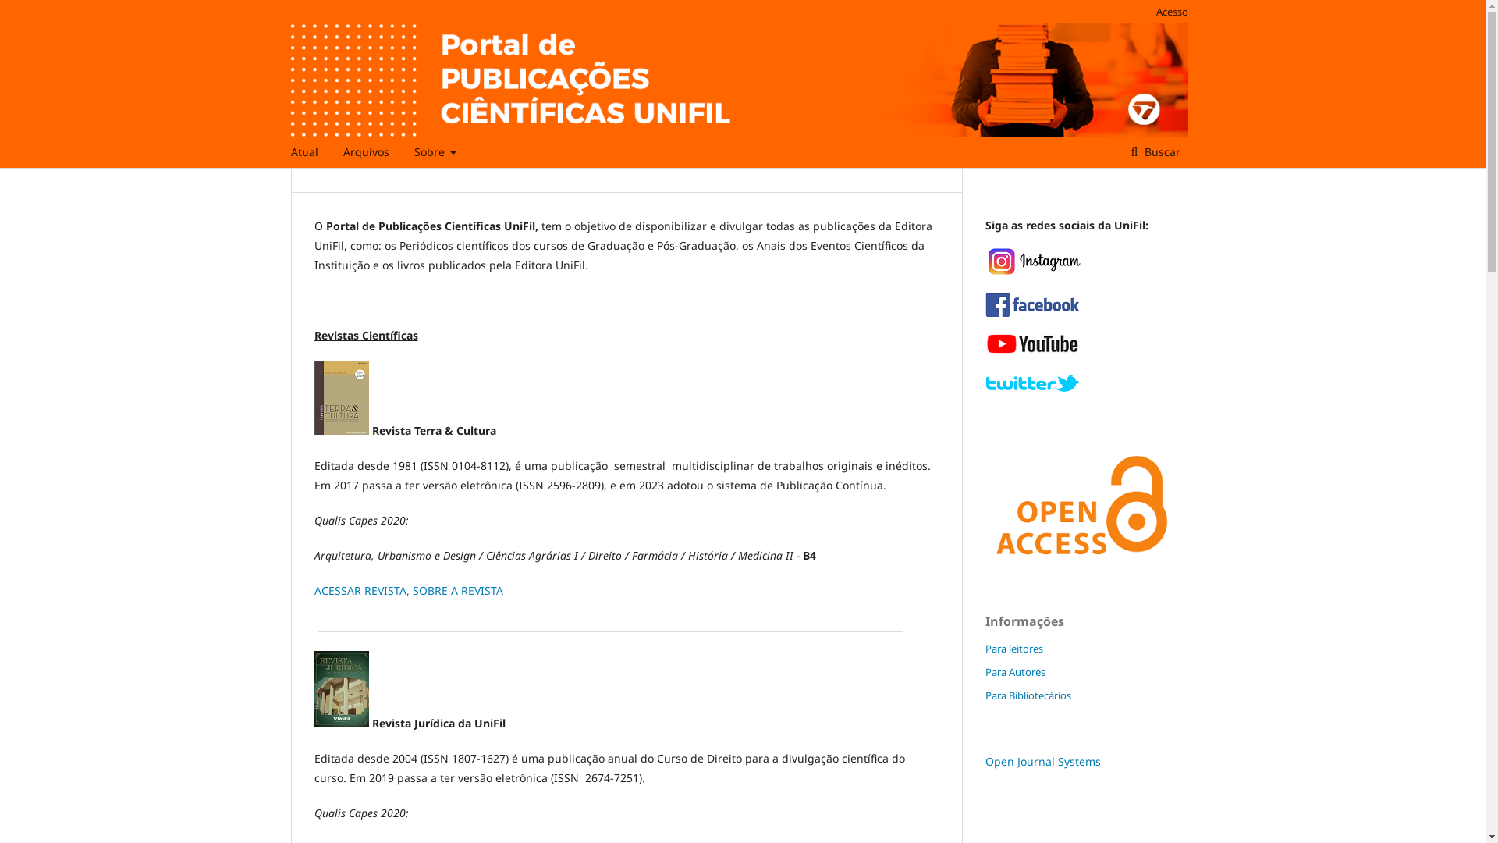  I want to click on Sobre, so click(435, 152).